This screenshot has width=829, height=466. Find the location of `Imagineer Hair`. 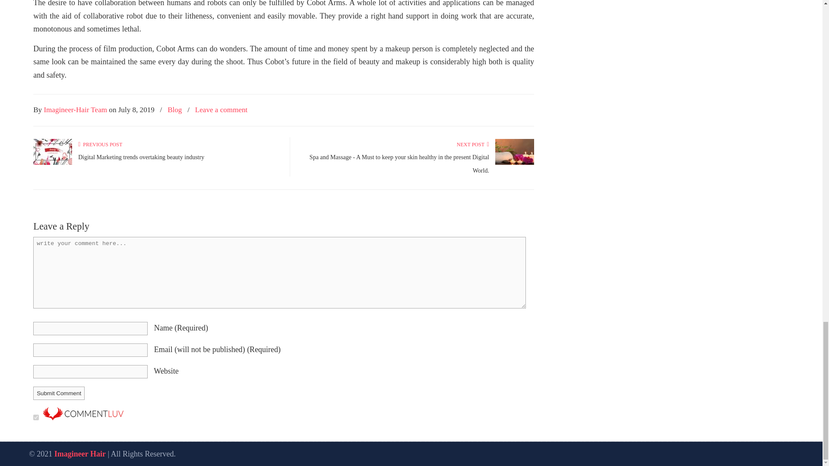

Imagineer Hair is located at coordinates (80, 454).